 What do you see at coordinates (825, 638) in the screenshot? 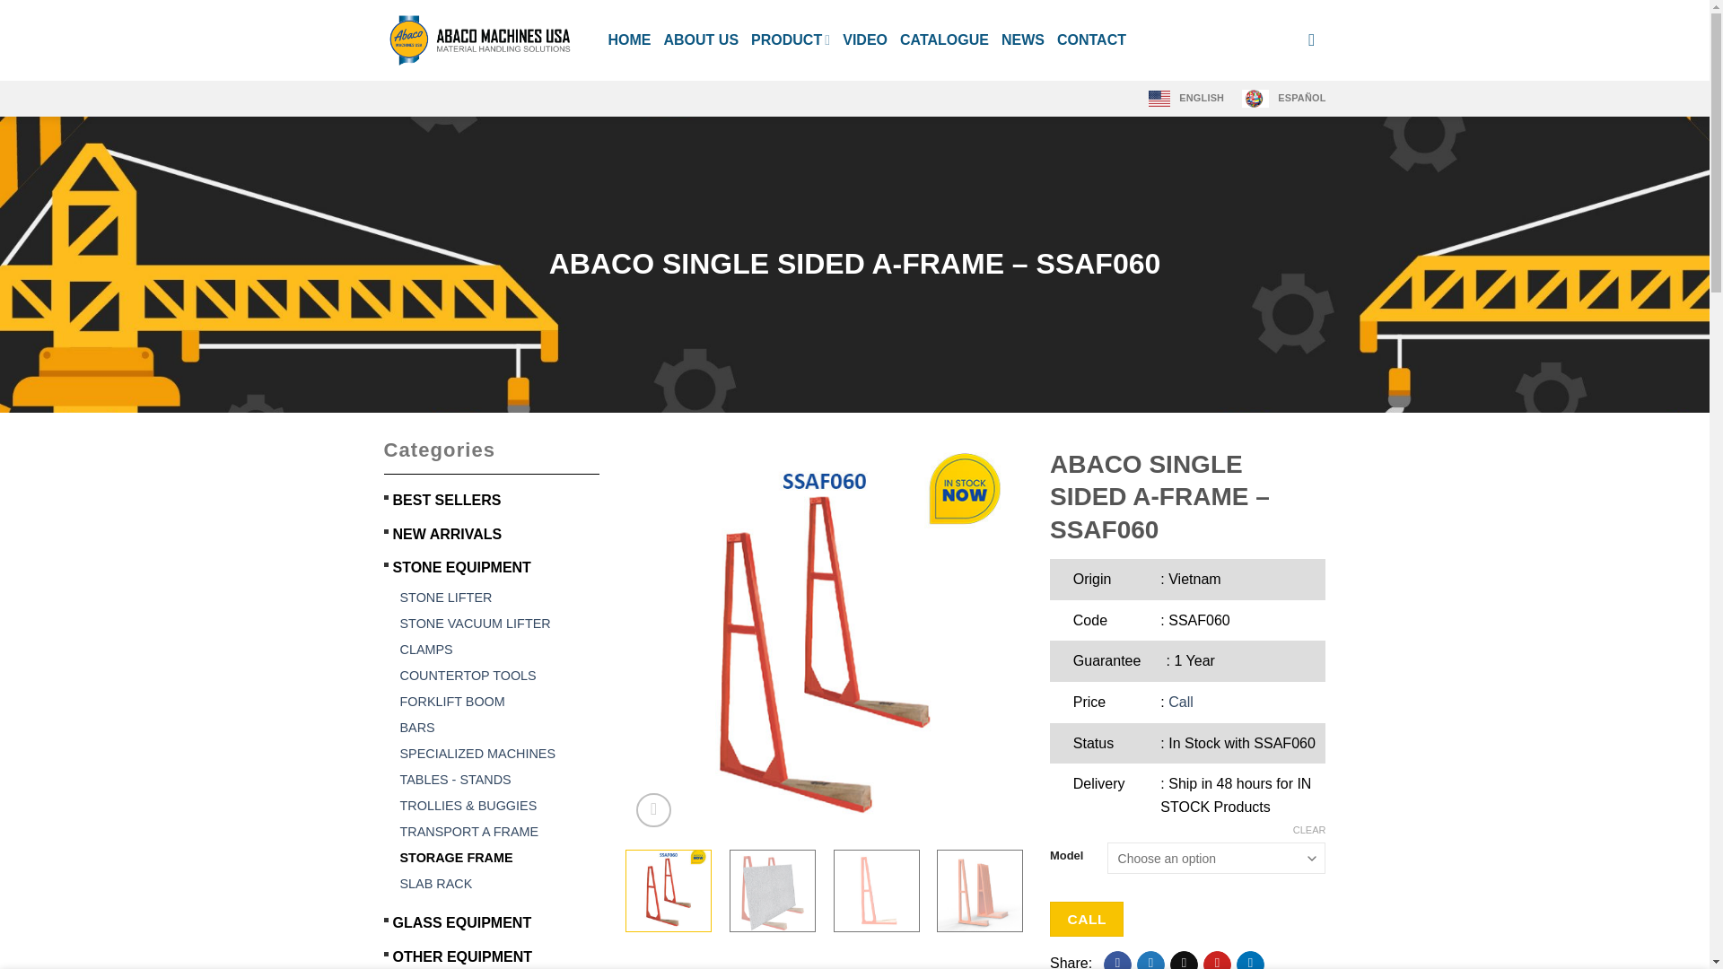
I see `SSAF060-01` at bounding box center [825, 638].